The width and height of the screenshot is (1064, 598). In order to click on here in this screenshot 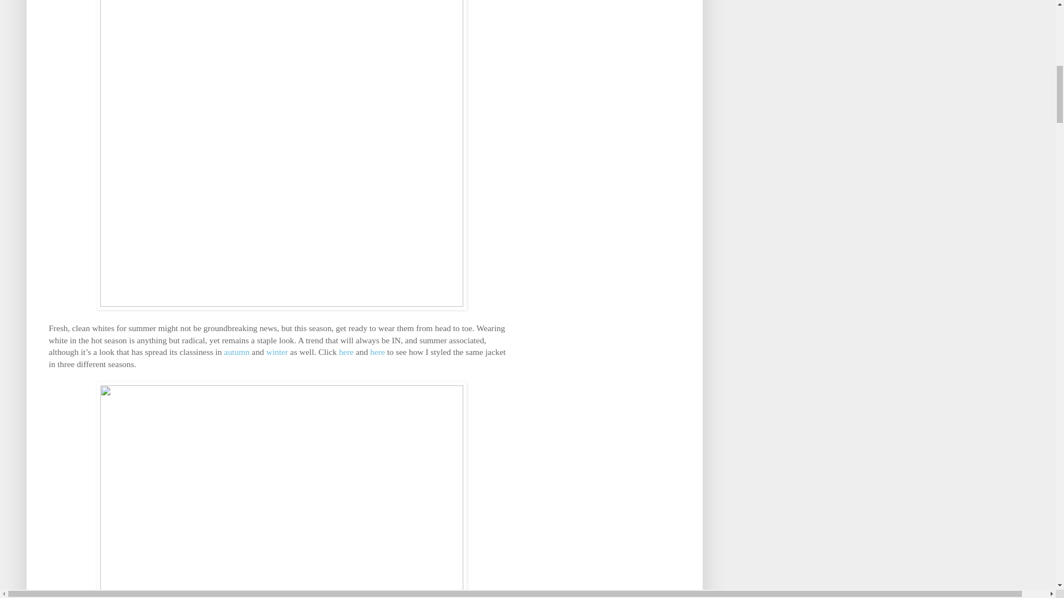, I will do `click(377, 352)`.